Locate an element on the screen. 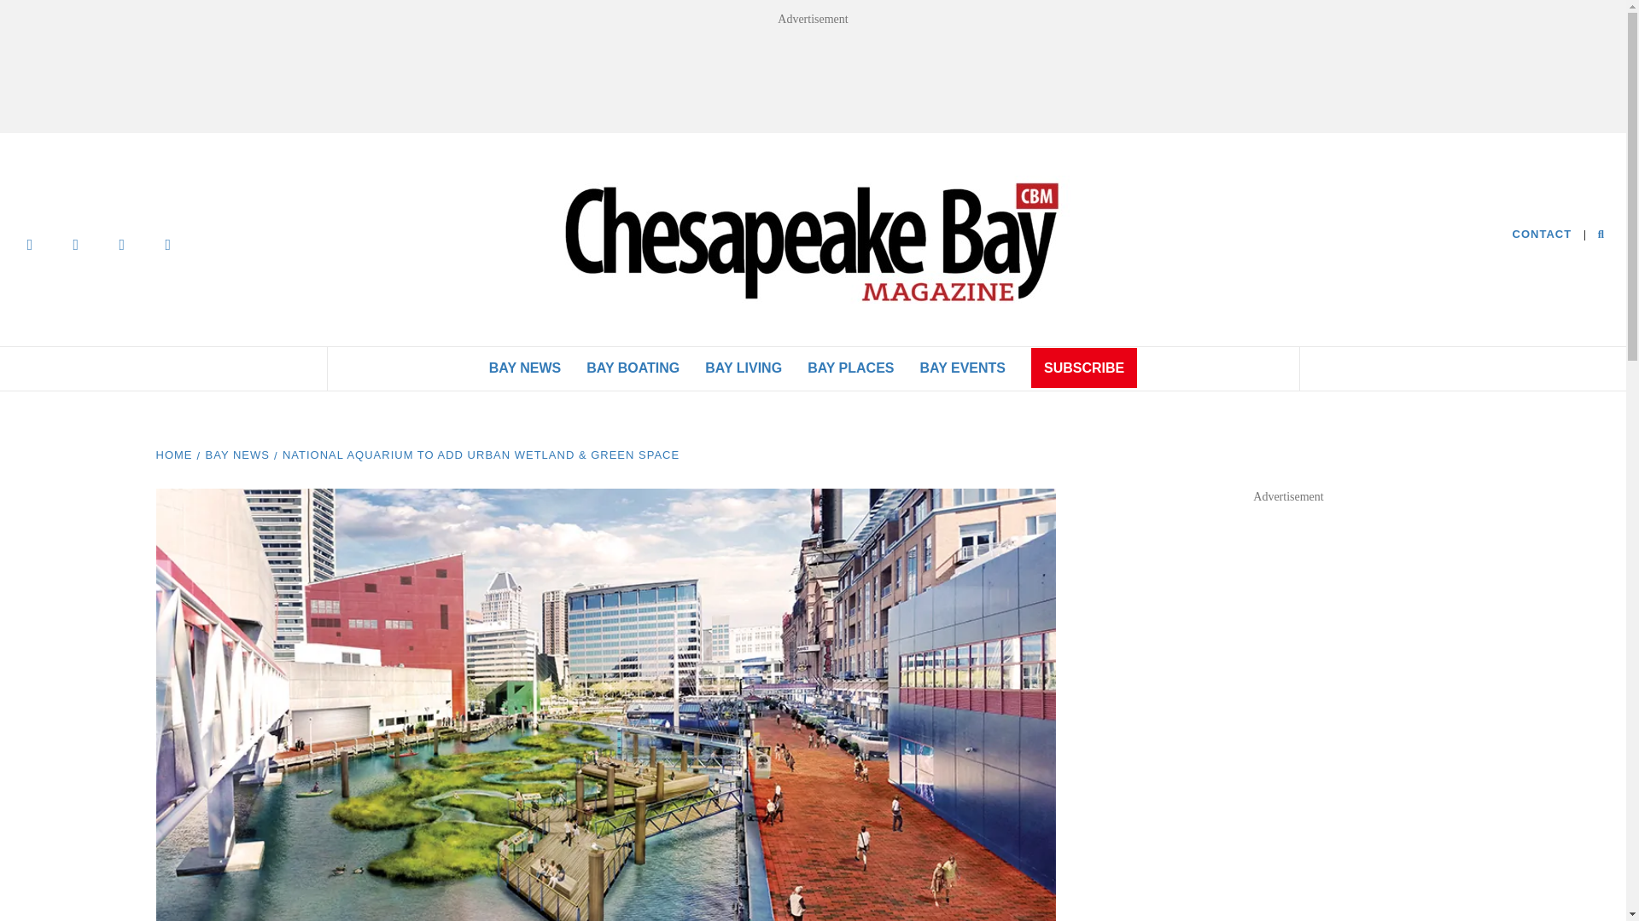 The width and height of the screenshot is (1639, 921). Instagram is located at coordinates (121, 243).